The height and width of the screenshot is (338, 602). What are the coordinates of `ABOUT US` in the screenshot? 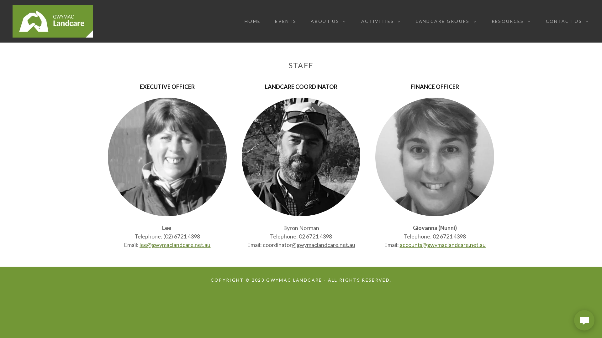 It's located at (327, 21).